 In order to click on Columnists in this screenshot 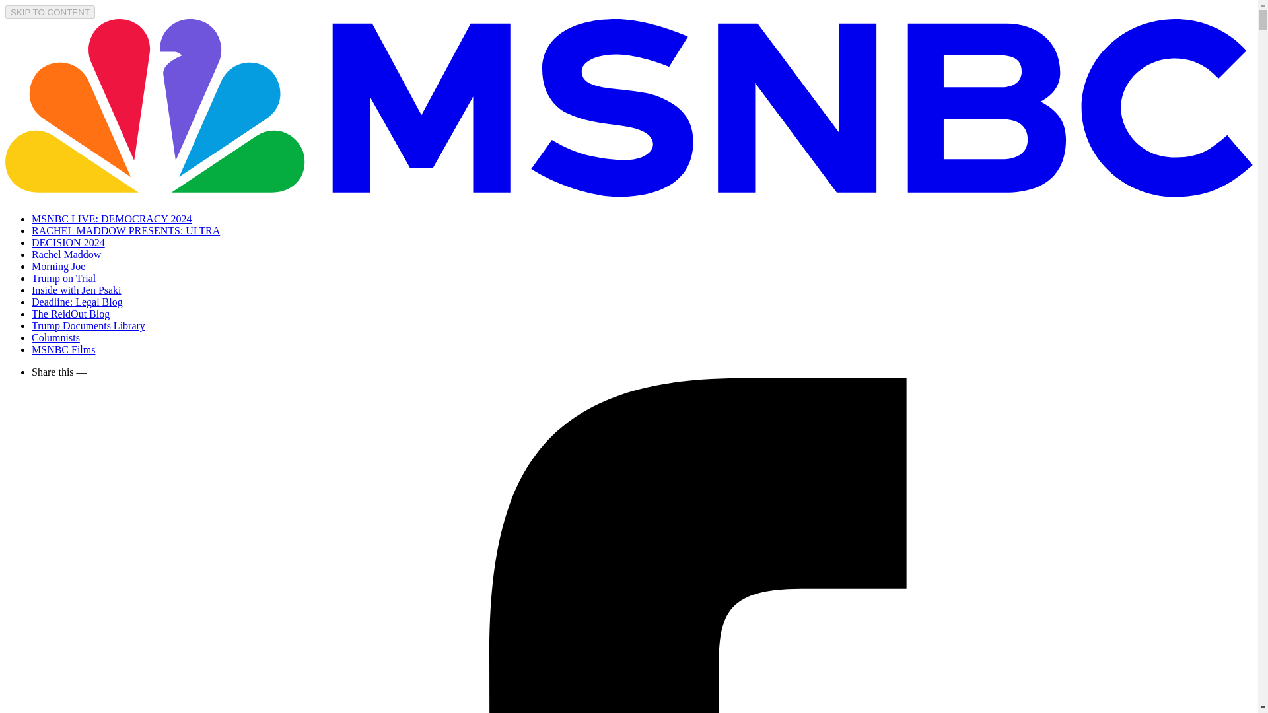, I will do `click(55, 337)`.